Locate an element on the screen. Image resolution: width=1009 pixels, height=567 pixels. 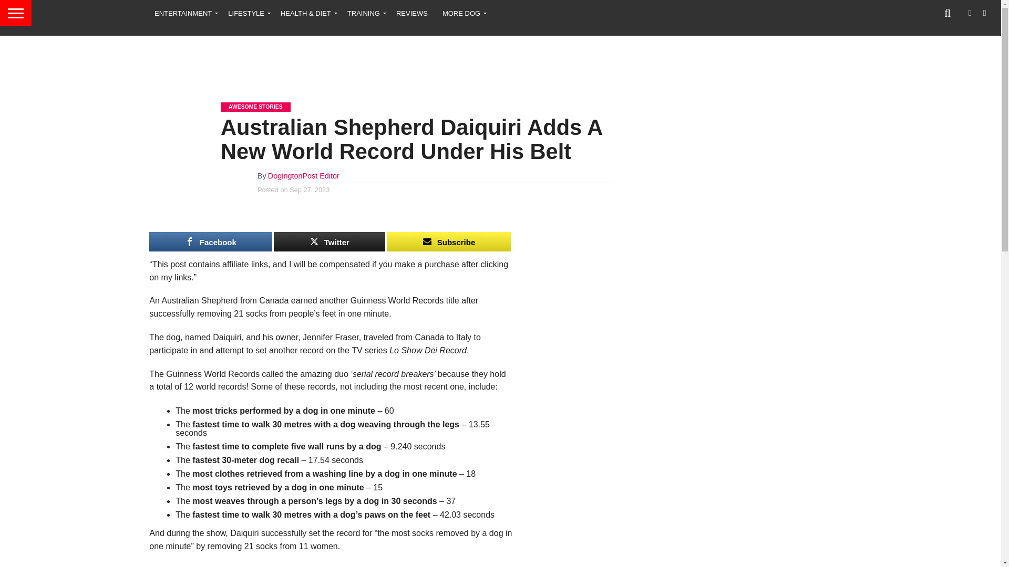
Posts by DogingtonPost Editor is located at coordinates (304, 176).